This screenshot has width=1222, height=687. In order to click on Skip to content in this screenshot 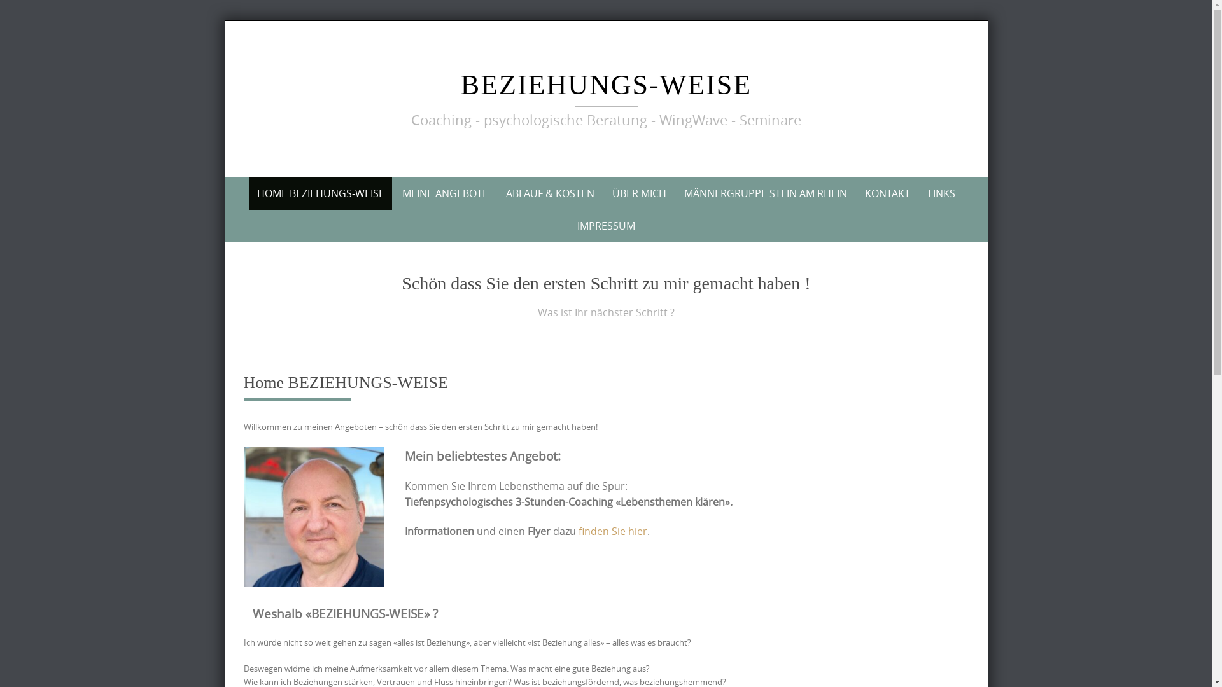, I will do `click(230, 177)`.